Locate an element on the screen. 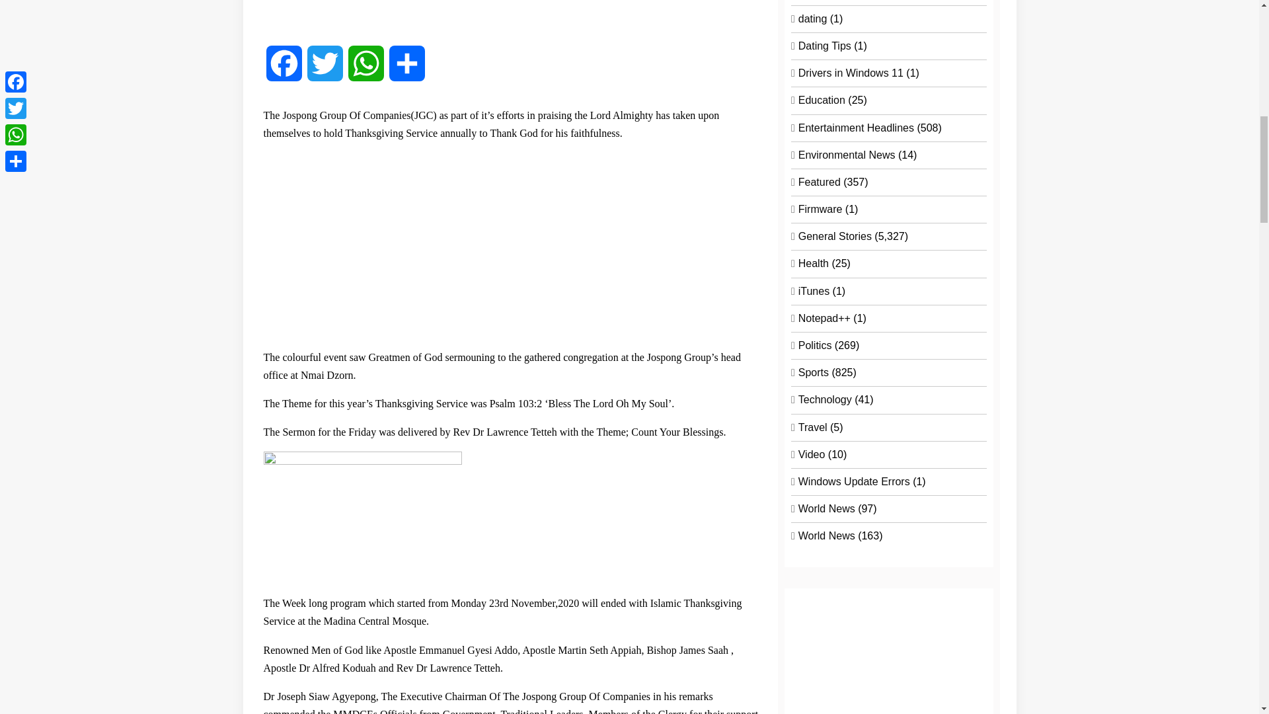 The image size is (1269, 714). Advertisement is located at coordinates (510, 245).